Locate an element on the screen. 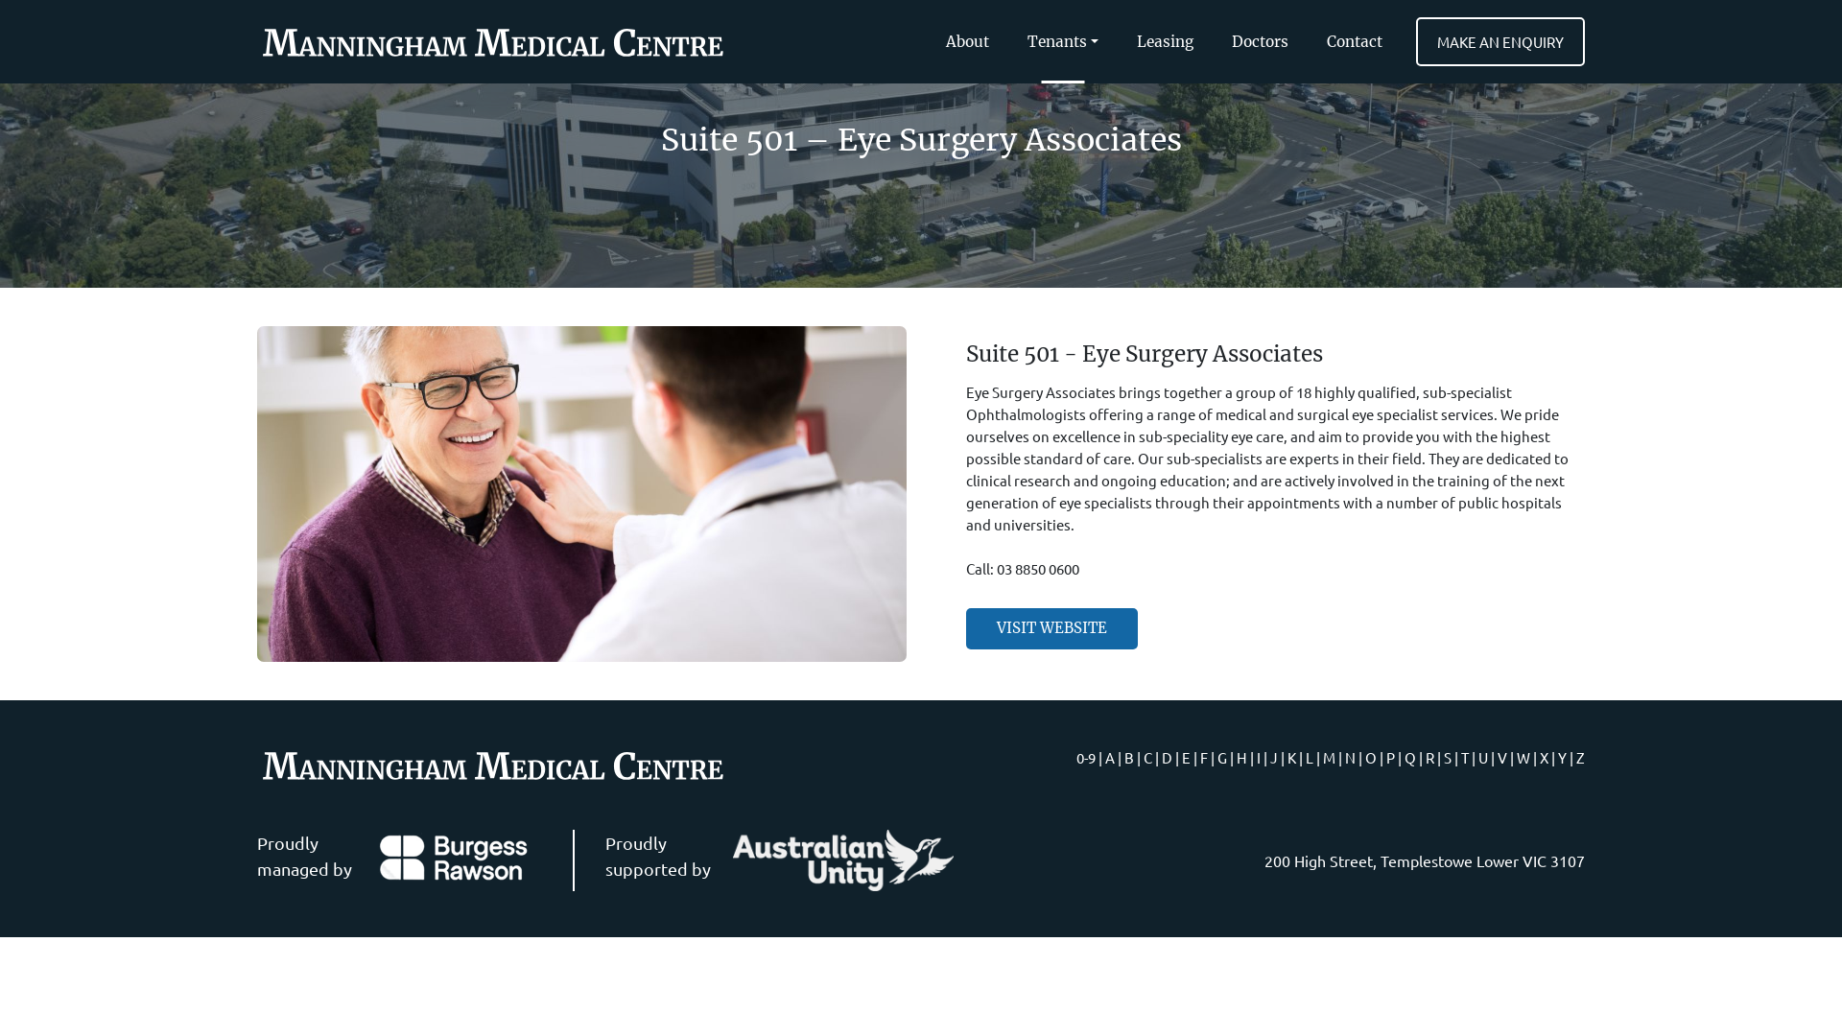 The width and height of the screenshot is (1842, 1036). D is located at coordinates (1167, 758).